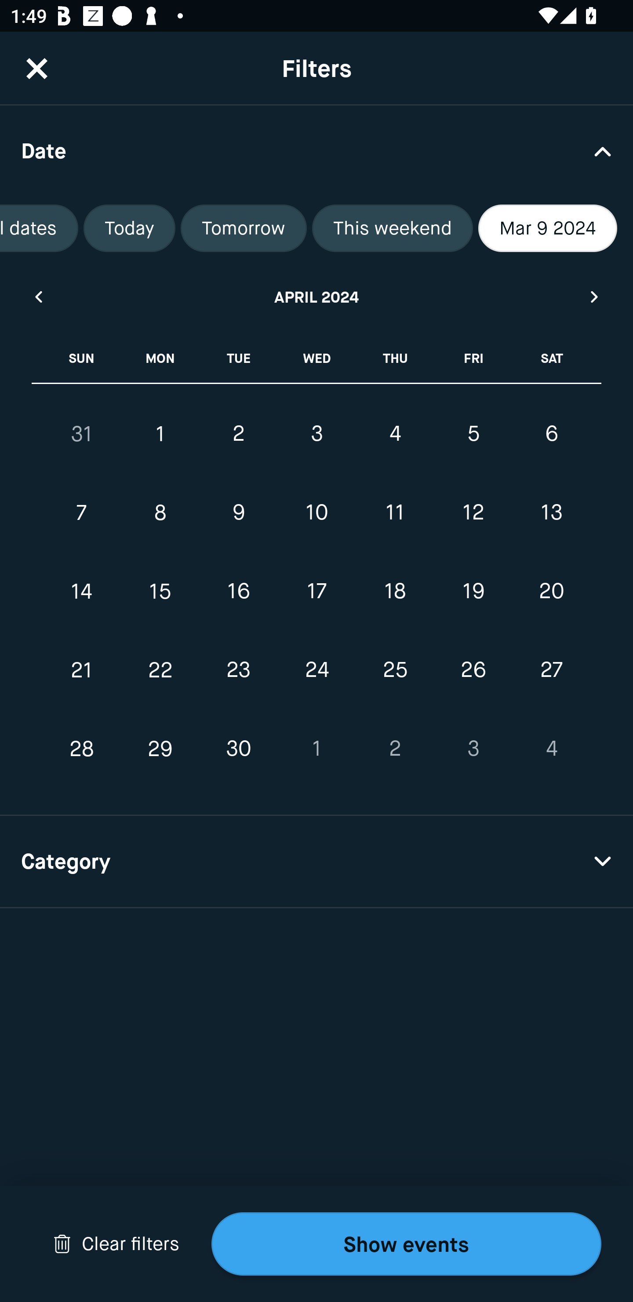 This screenshot has height=1302, width=633. Describe the element at coordinates (395, 669) in the screenshot. I see `25` at that location.